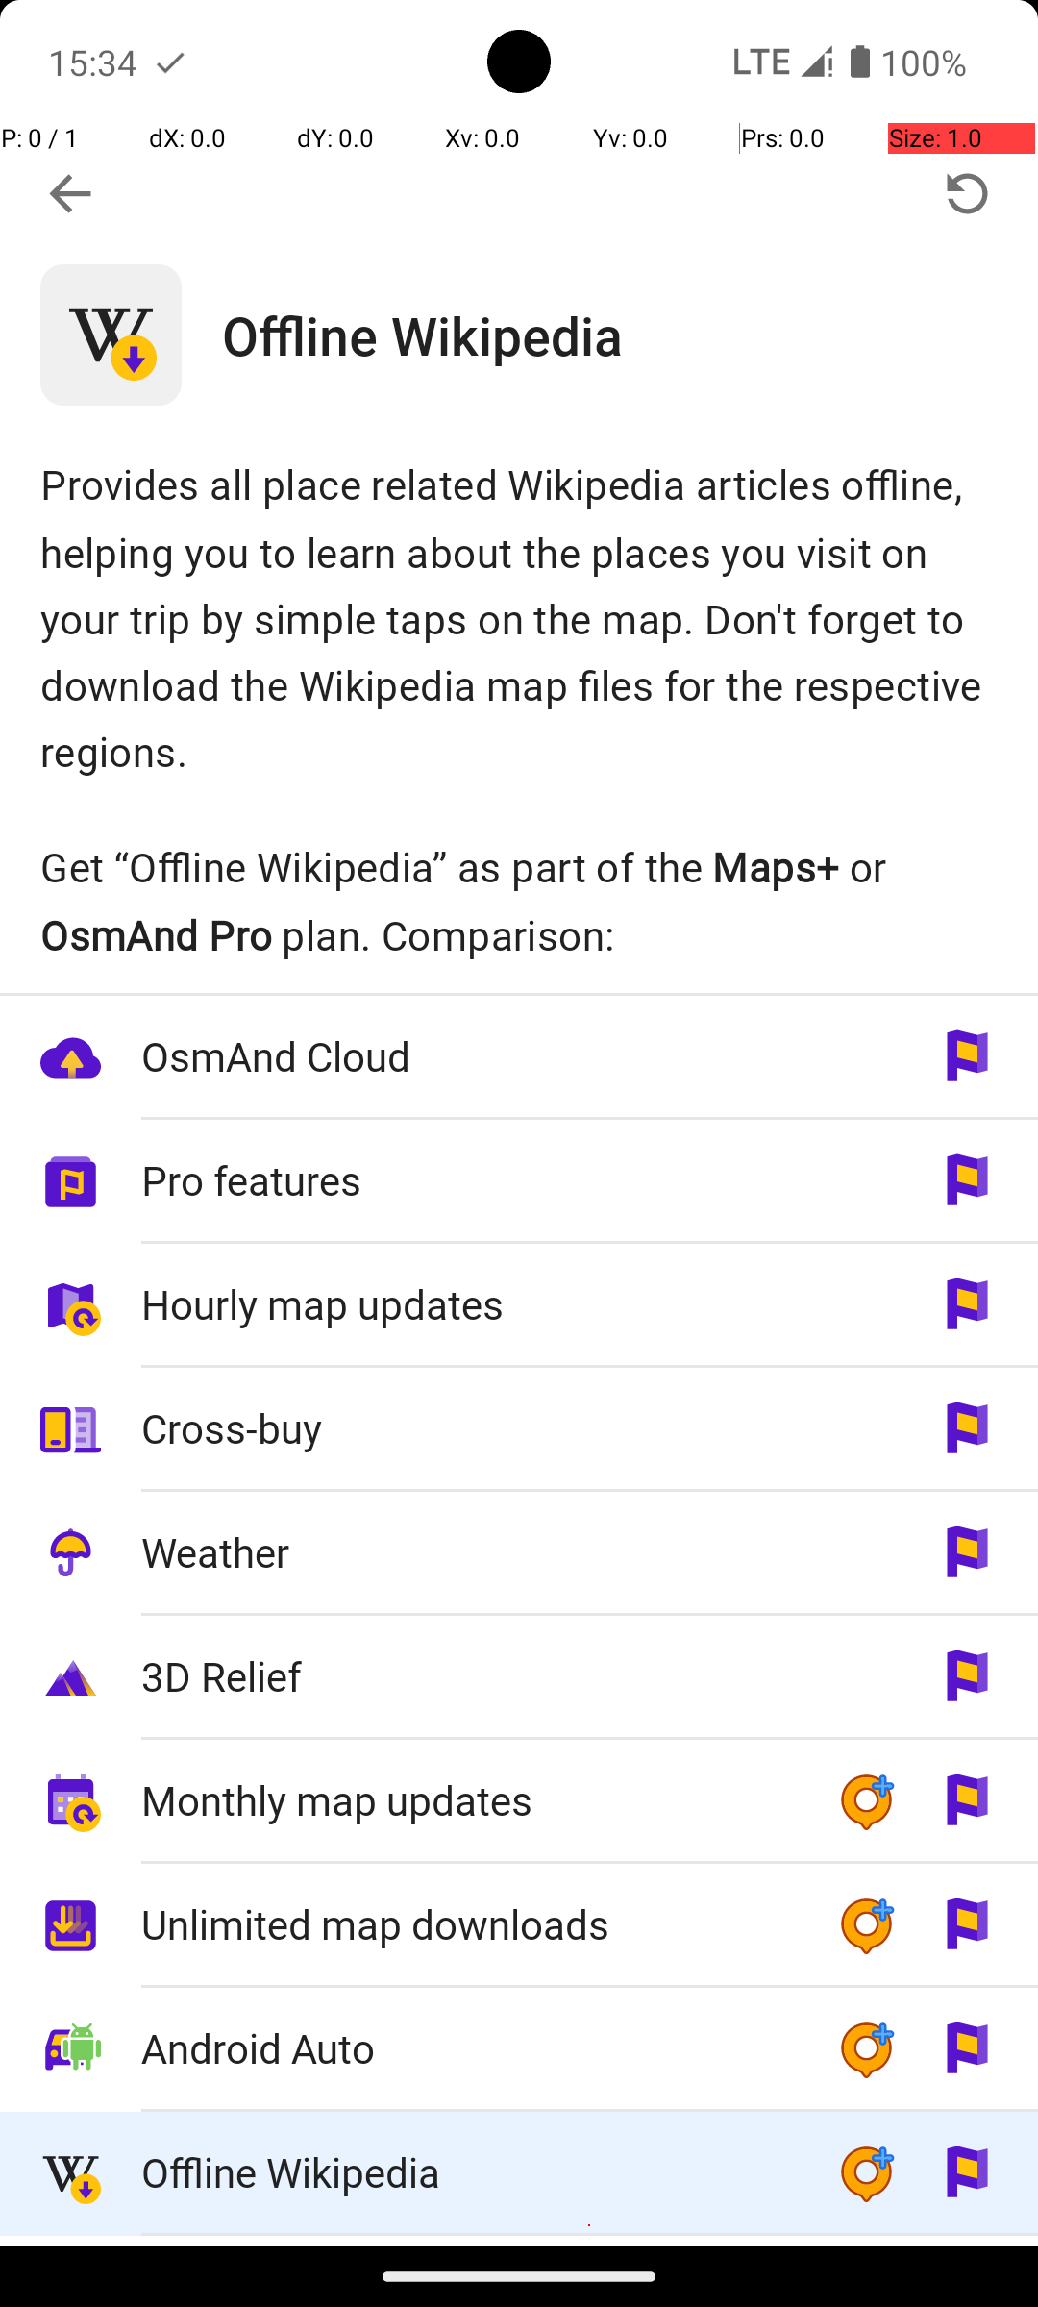 Image resolution: width=1038 pixels, height=2307 pixels. Describe the element at coordinates (519, 1678) in the screenshot. I see `3D Relief available as part of the OsmAnd Pro plan` at that location.